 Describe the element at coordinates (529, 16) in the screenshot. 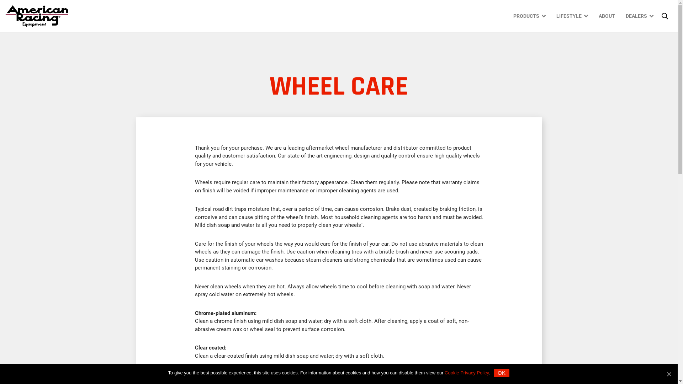

I see `PRODUCTS` at that location.